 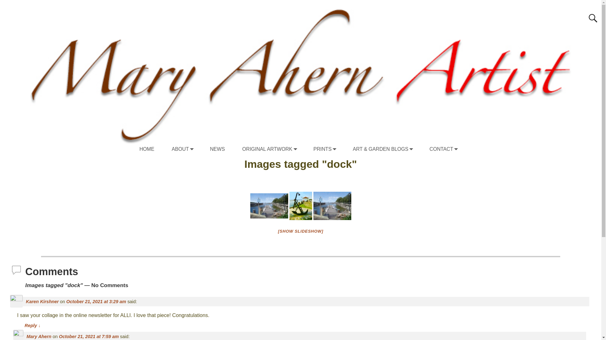 What do you see at coordinates (96, 302) in the screenshot?
I see `October 21, 2021 at 3:29 am` at bounding box center [96, 302].